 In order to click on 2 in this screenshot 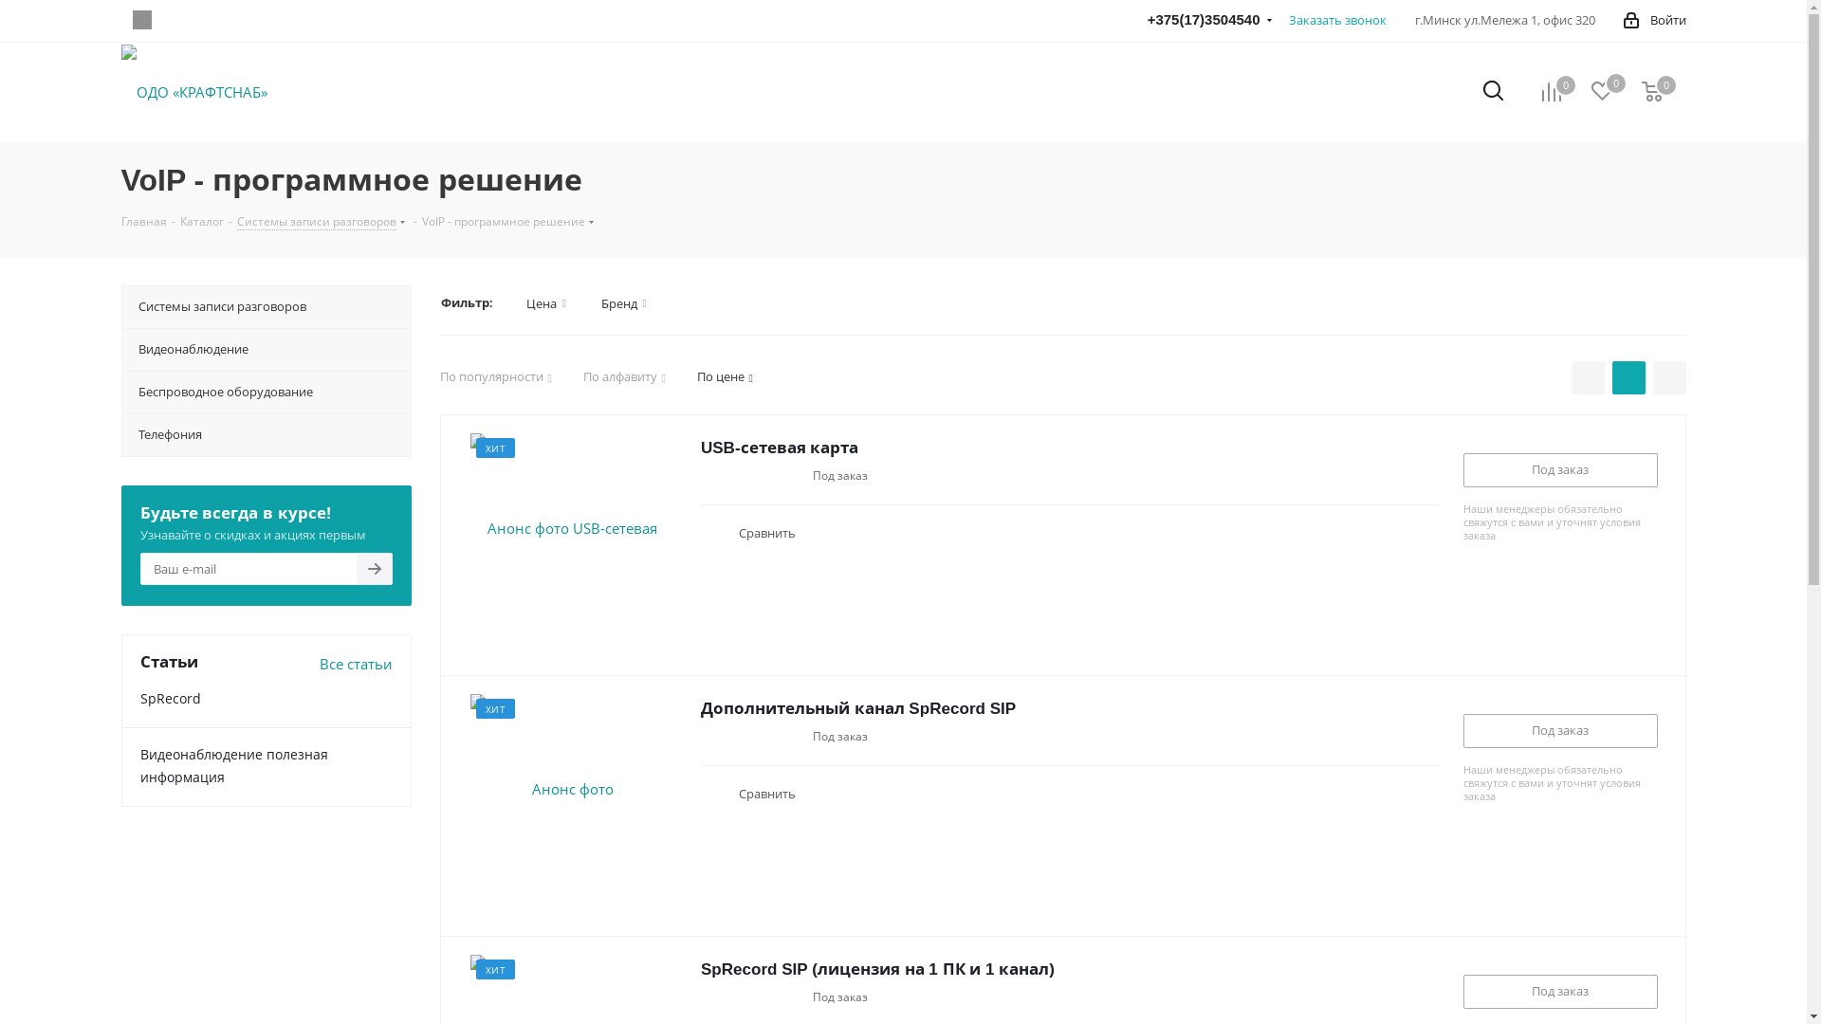, I will do `click(723, 997)`.